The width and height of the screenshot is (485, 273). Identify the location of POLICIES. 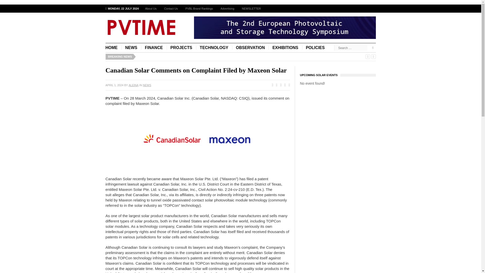
(315, 48).